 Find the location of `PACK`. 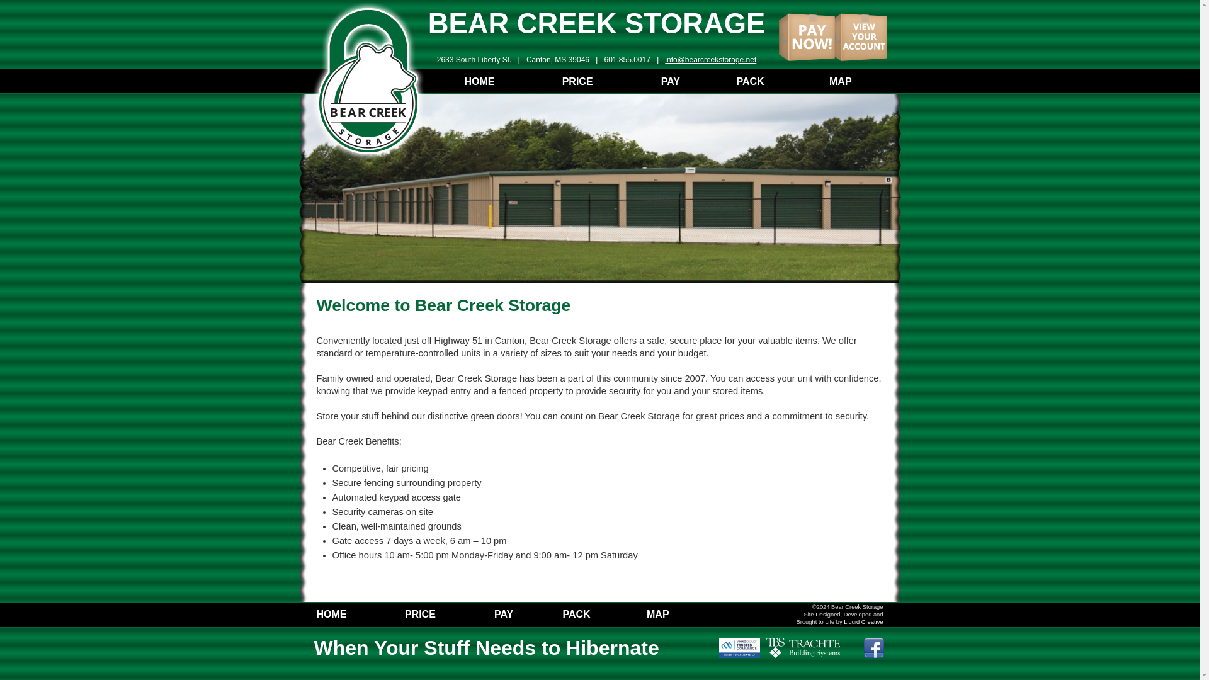

PACK is located at coordinates (576, 613).